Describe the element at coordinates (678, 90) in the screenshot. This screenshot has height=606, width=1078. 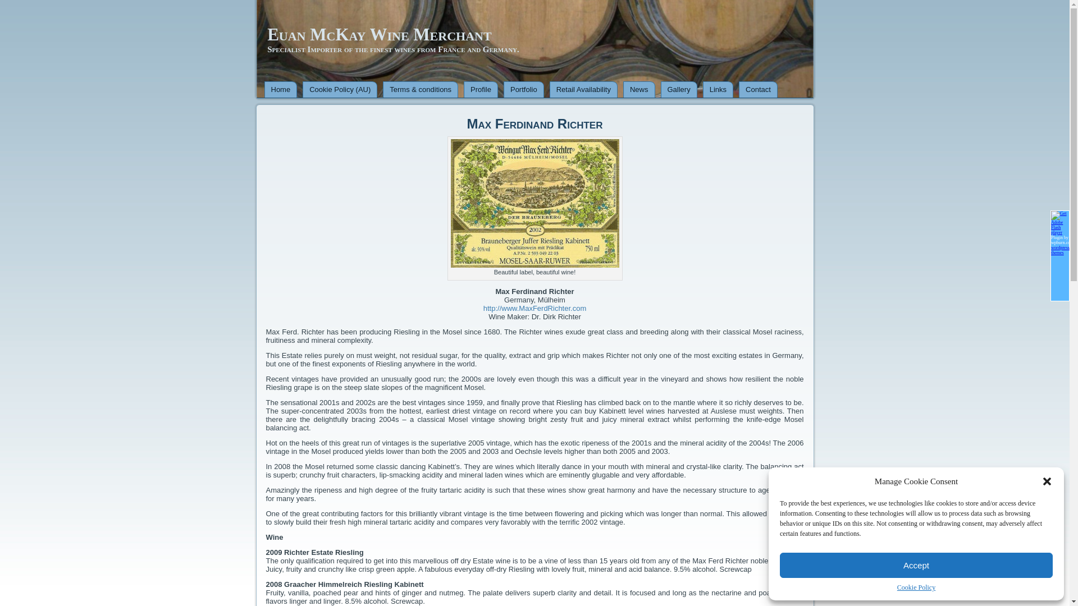
I see `Gallery` at that location.